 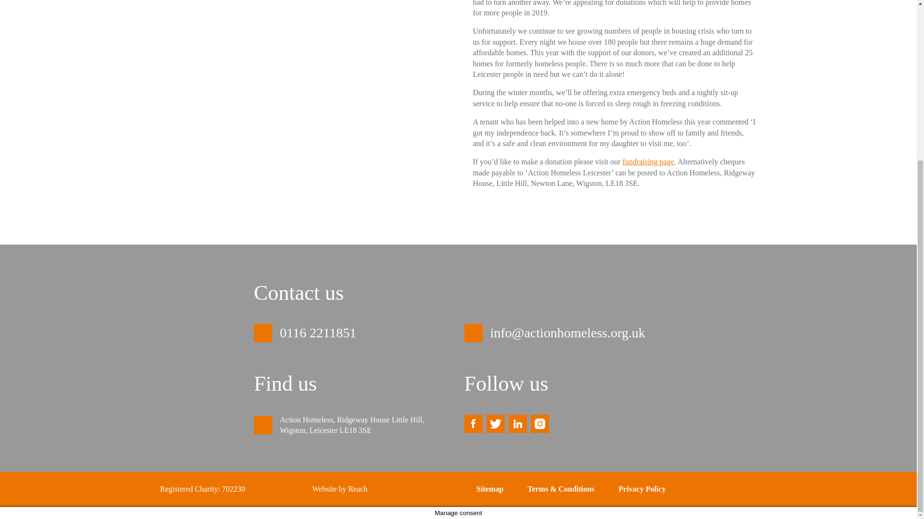 I want to click on Follow us on Facebook, so click(x=473, y=423).